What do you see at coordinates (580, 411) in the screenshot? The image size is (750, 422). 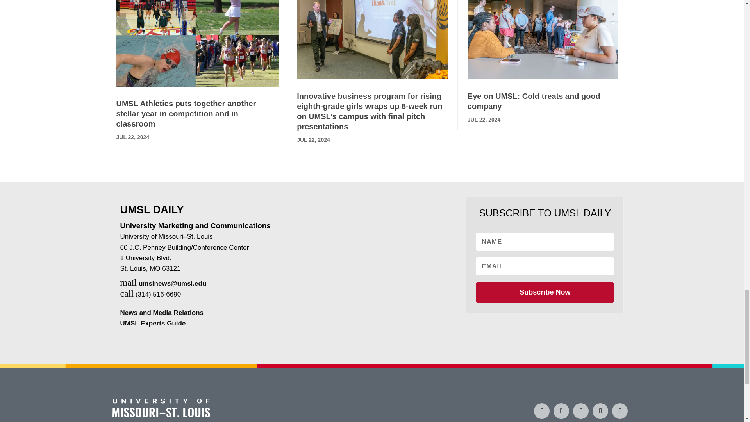 I see `Visit UMSL on TikTok` at bounding box center [580, 411].